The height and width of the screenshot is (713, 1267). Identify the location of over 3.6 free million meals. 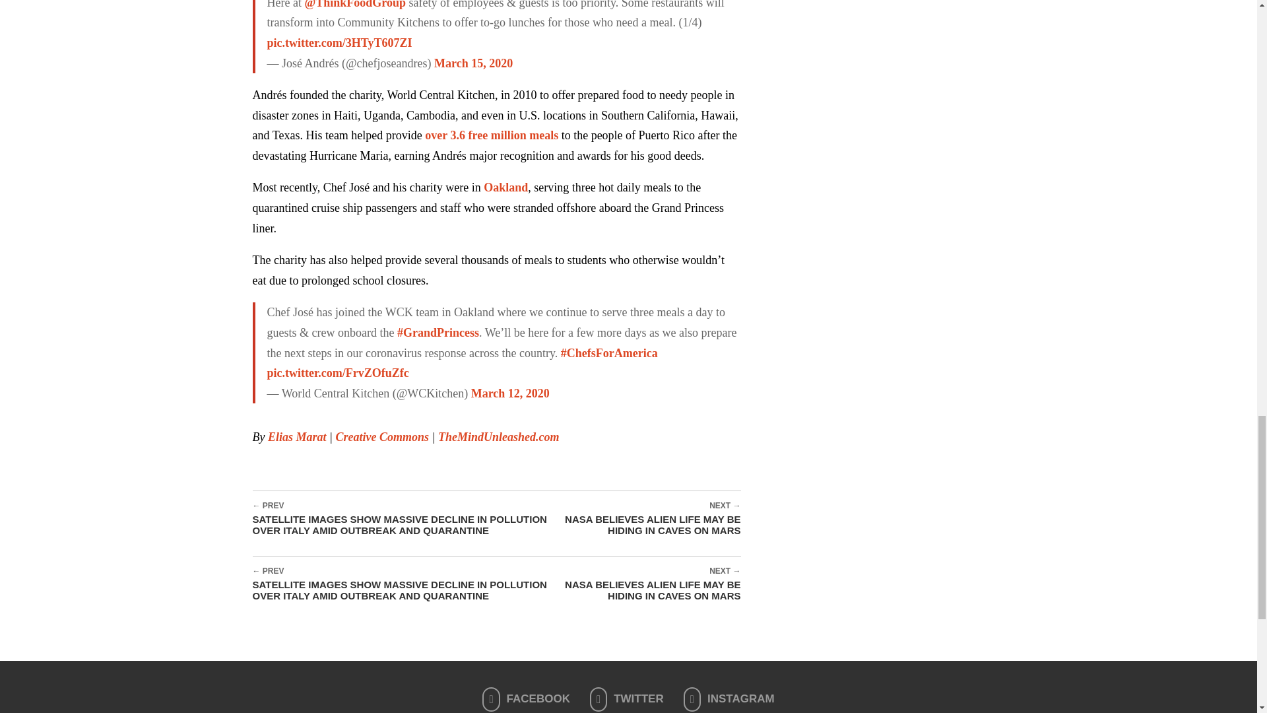
(491, 135).